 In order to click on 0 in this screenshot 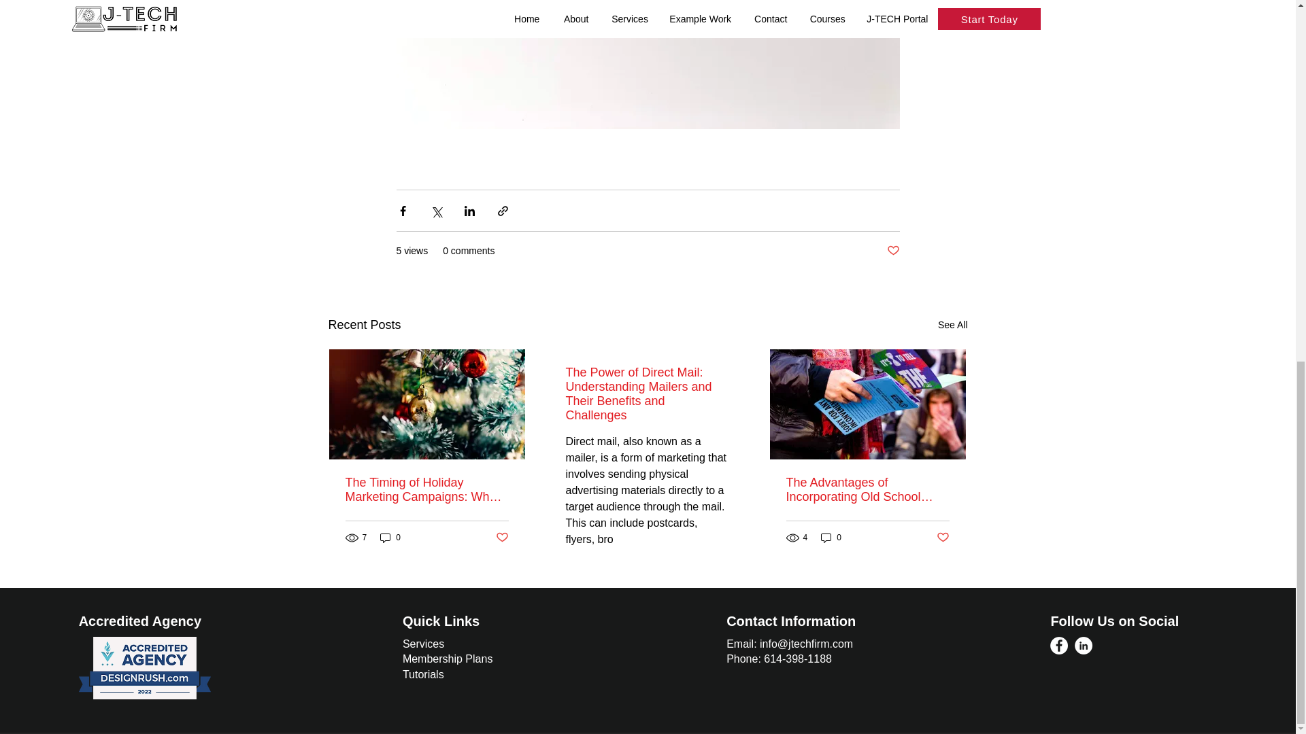, I will do `click(390, 538)`.